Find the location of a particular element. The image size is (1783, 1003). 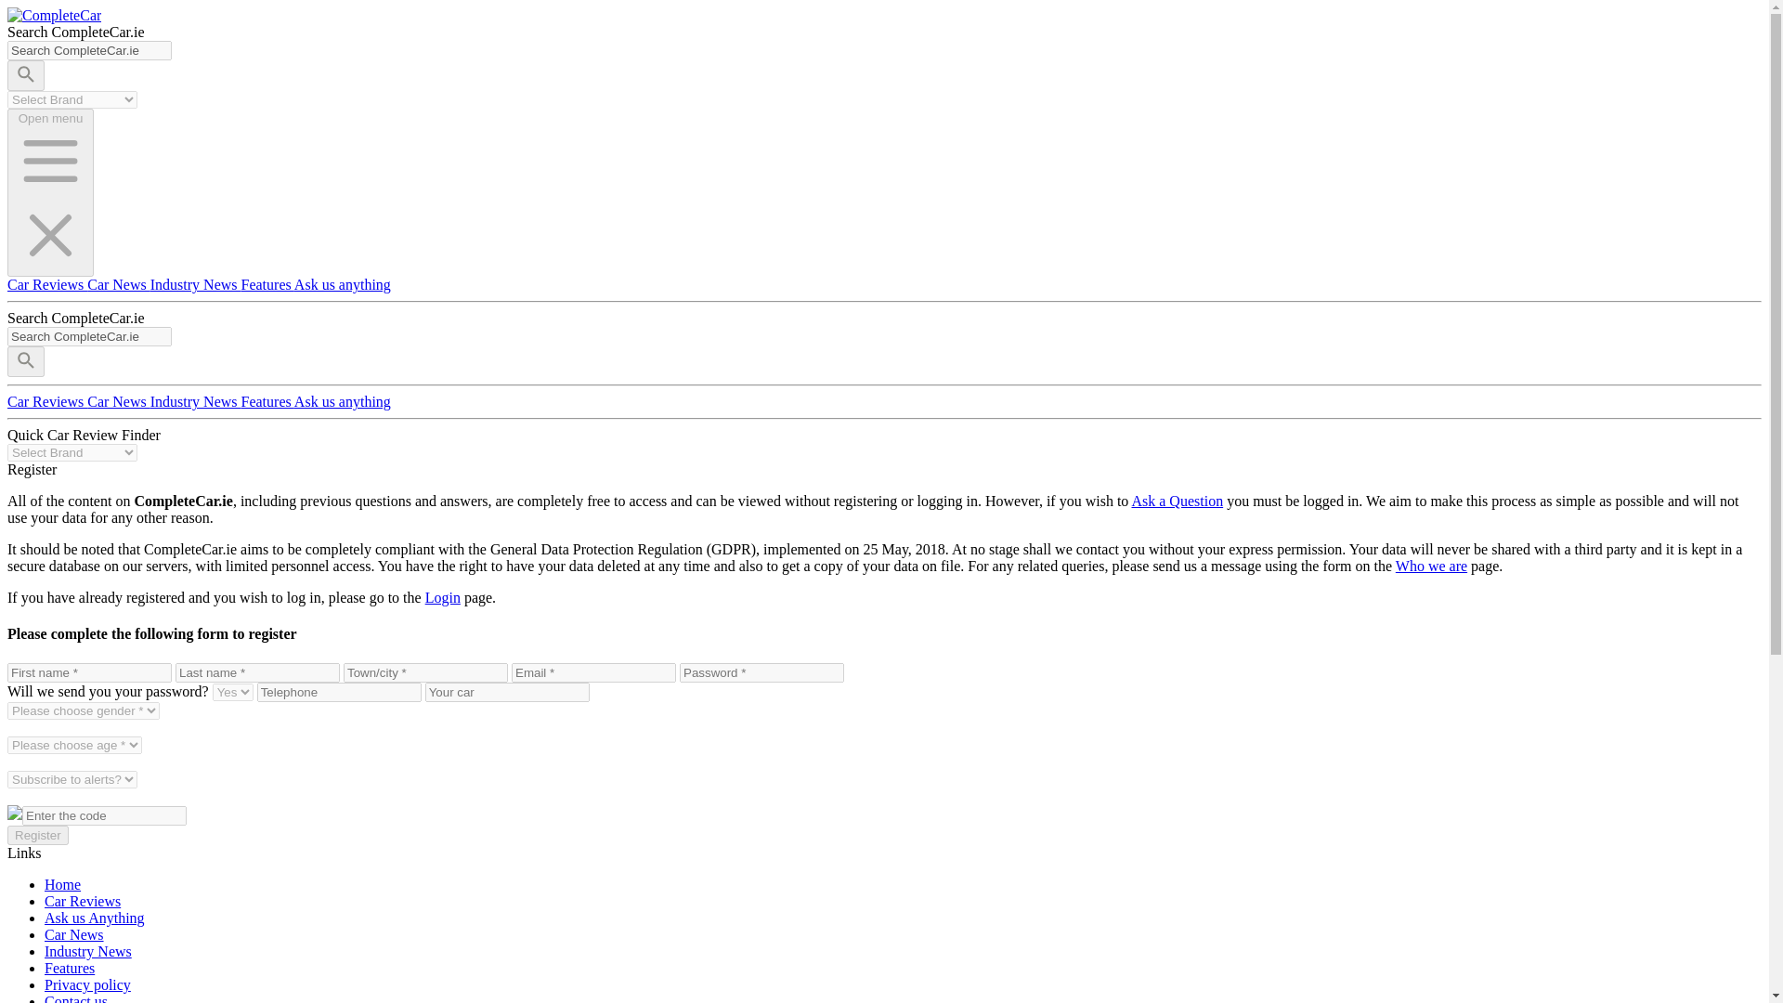

Contact us is located at coordinates (76, 998).